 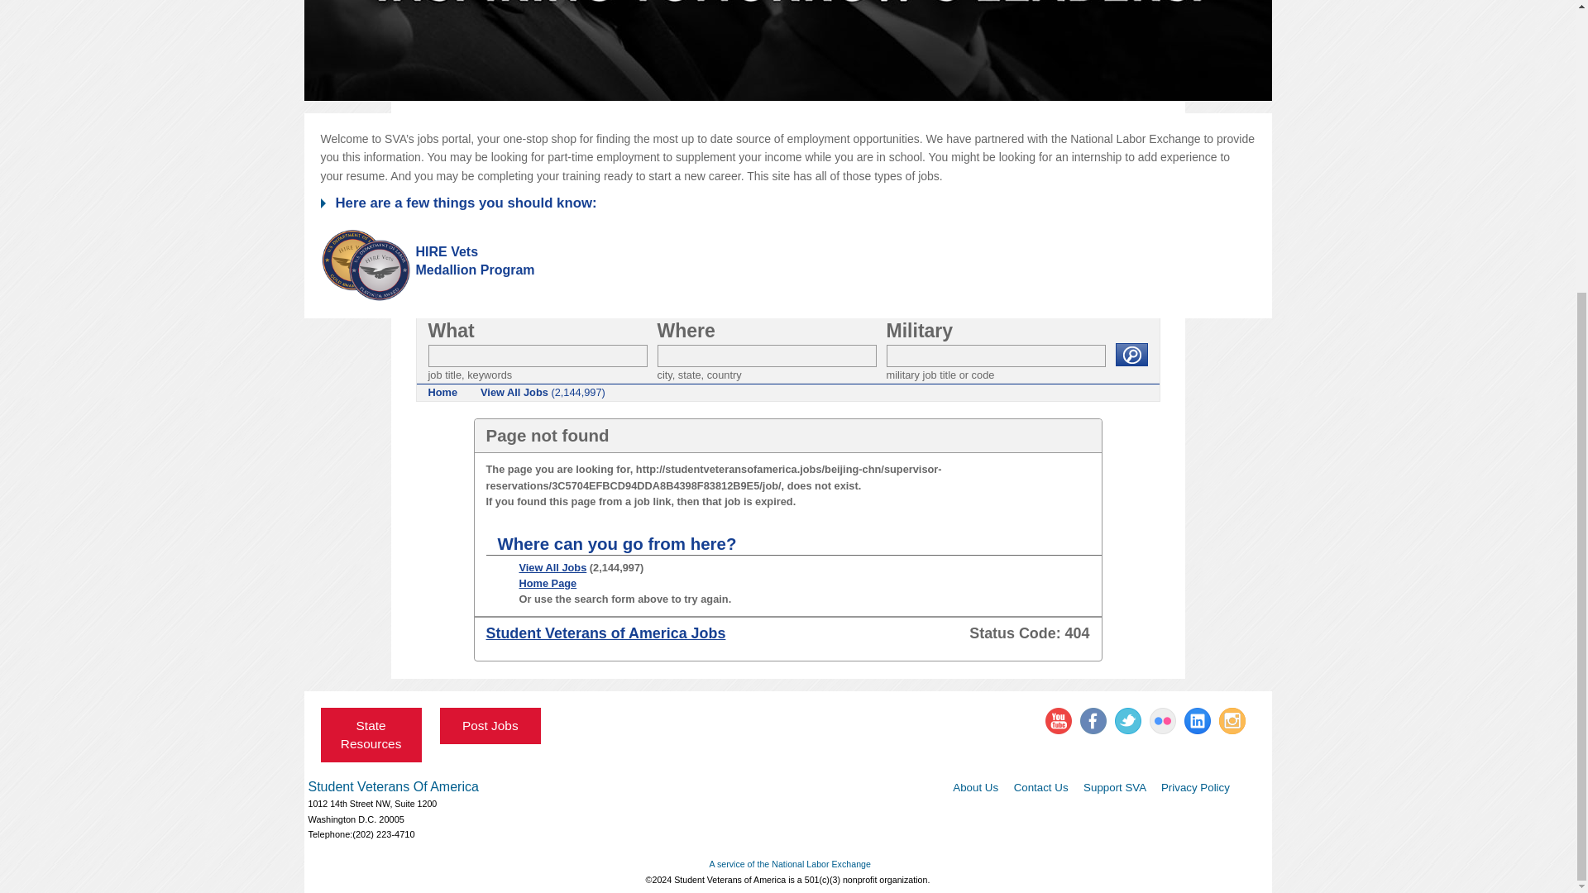 I want to click on LinkedIn, so click(x=1198, y=721).